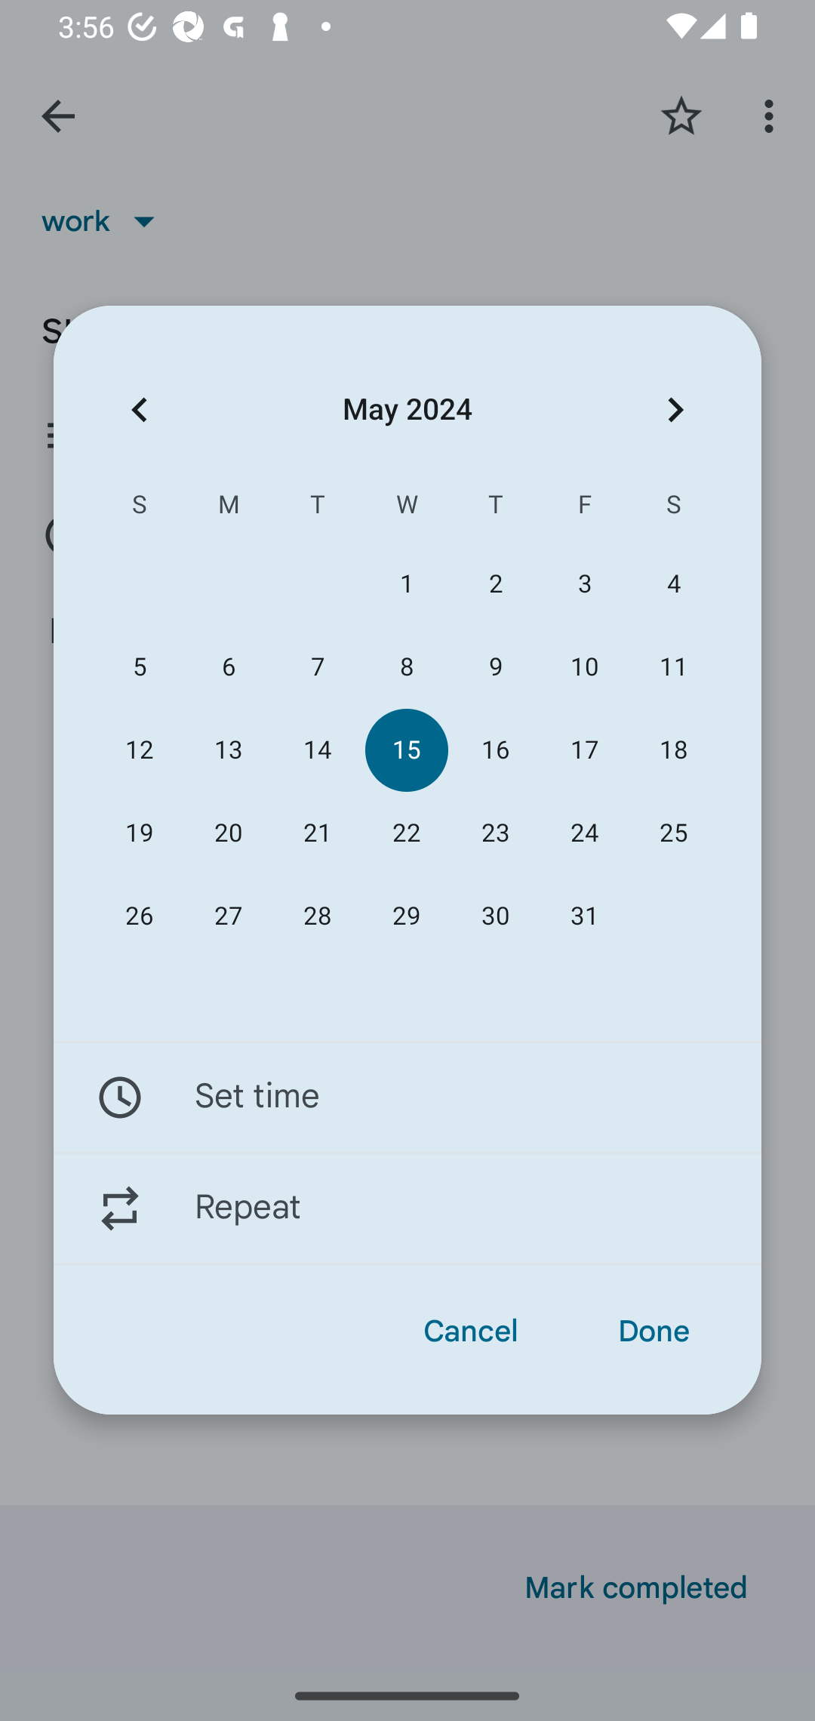  What do you see at coordinates (228, 833) in the screenshot?
I see `20 20 May 2024` at bounding box center [228, 833].